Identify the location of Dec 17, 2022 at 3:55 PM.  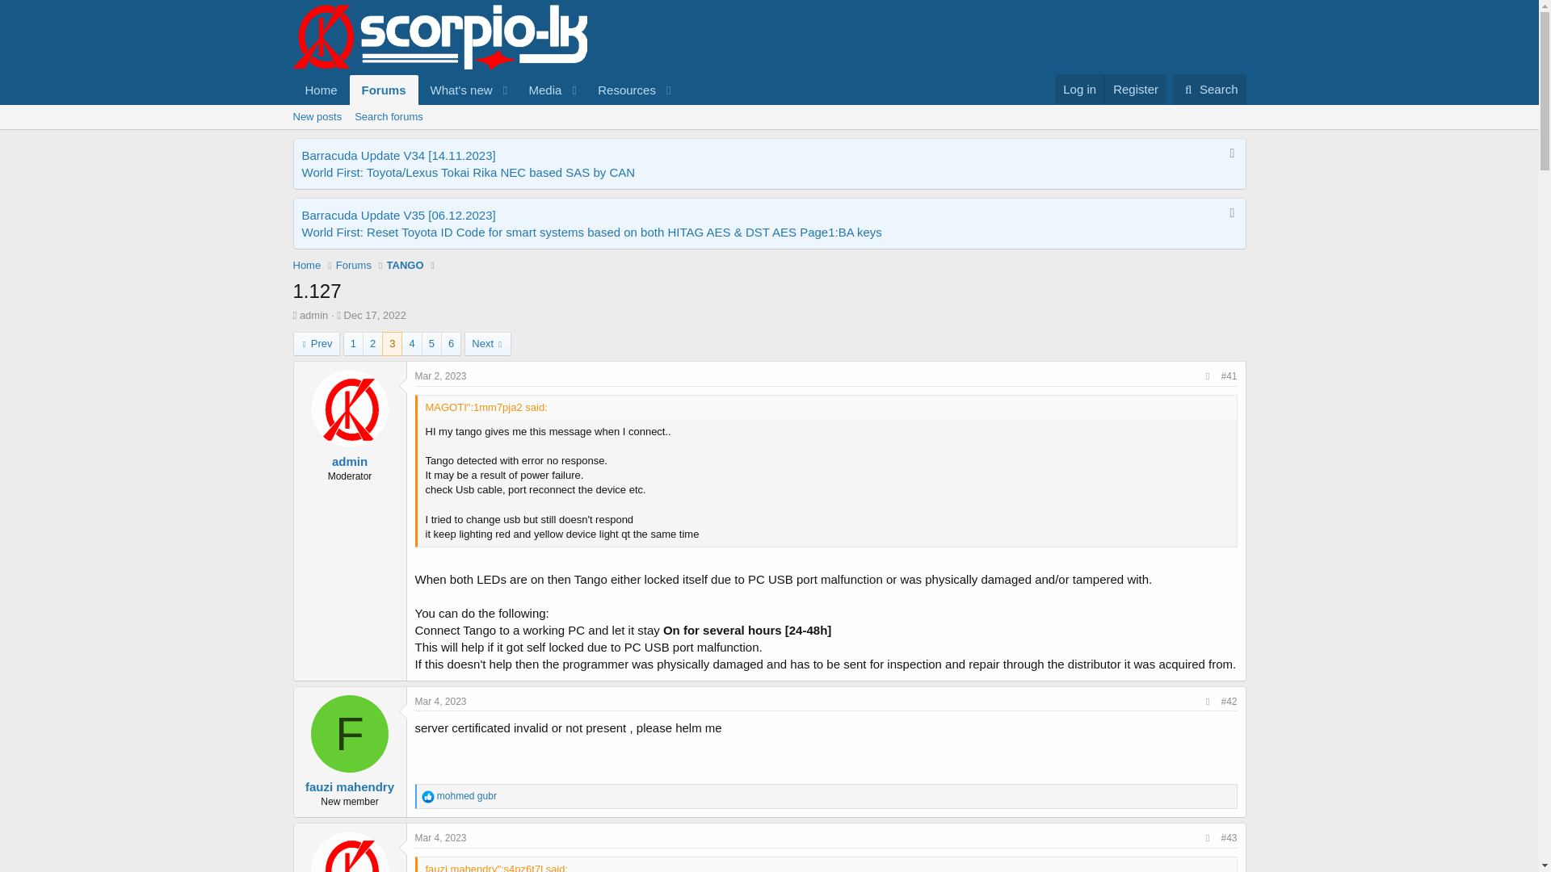
(441, 376).